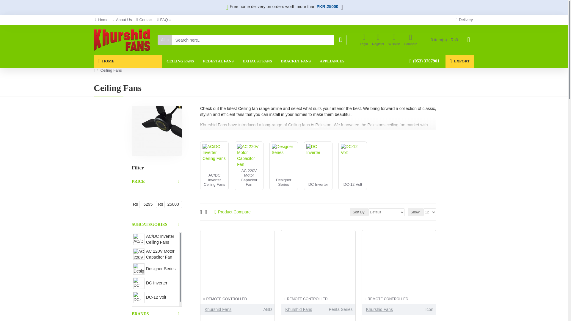  What do you see at coordinates (128, 61) in the screenshot?
I see `HOME` at bounding box center [128, 61].